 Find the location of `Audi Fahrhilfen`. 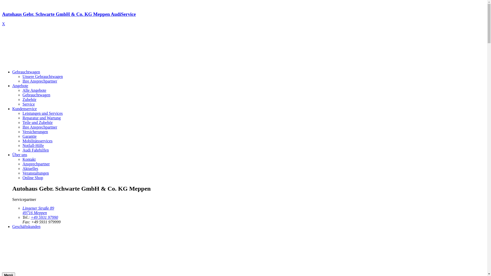

Audi Fahrhilfen is located at coordinates (36, 150).